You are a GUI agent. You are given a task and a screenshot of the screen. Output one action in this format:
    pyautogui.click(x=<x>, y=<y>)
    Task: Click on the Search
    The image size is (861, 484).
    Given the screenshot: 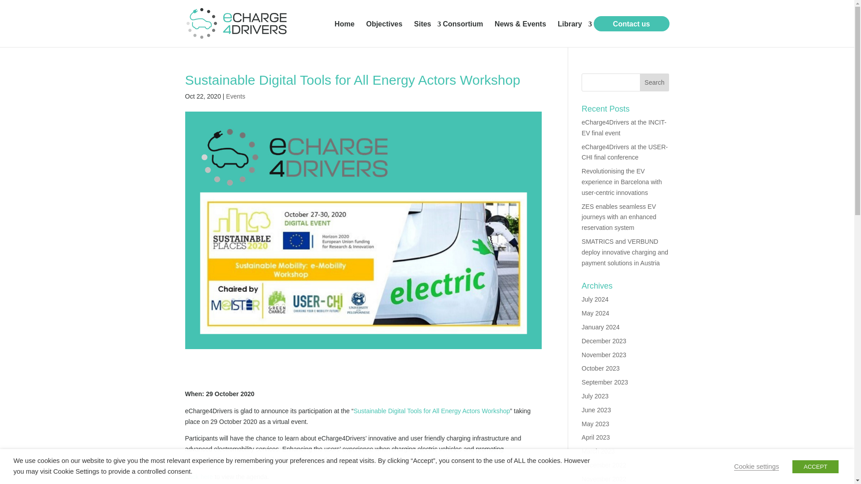 What is the action you would take?
    pyautogui.click(x=655, y=82)
    